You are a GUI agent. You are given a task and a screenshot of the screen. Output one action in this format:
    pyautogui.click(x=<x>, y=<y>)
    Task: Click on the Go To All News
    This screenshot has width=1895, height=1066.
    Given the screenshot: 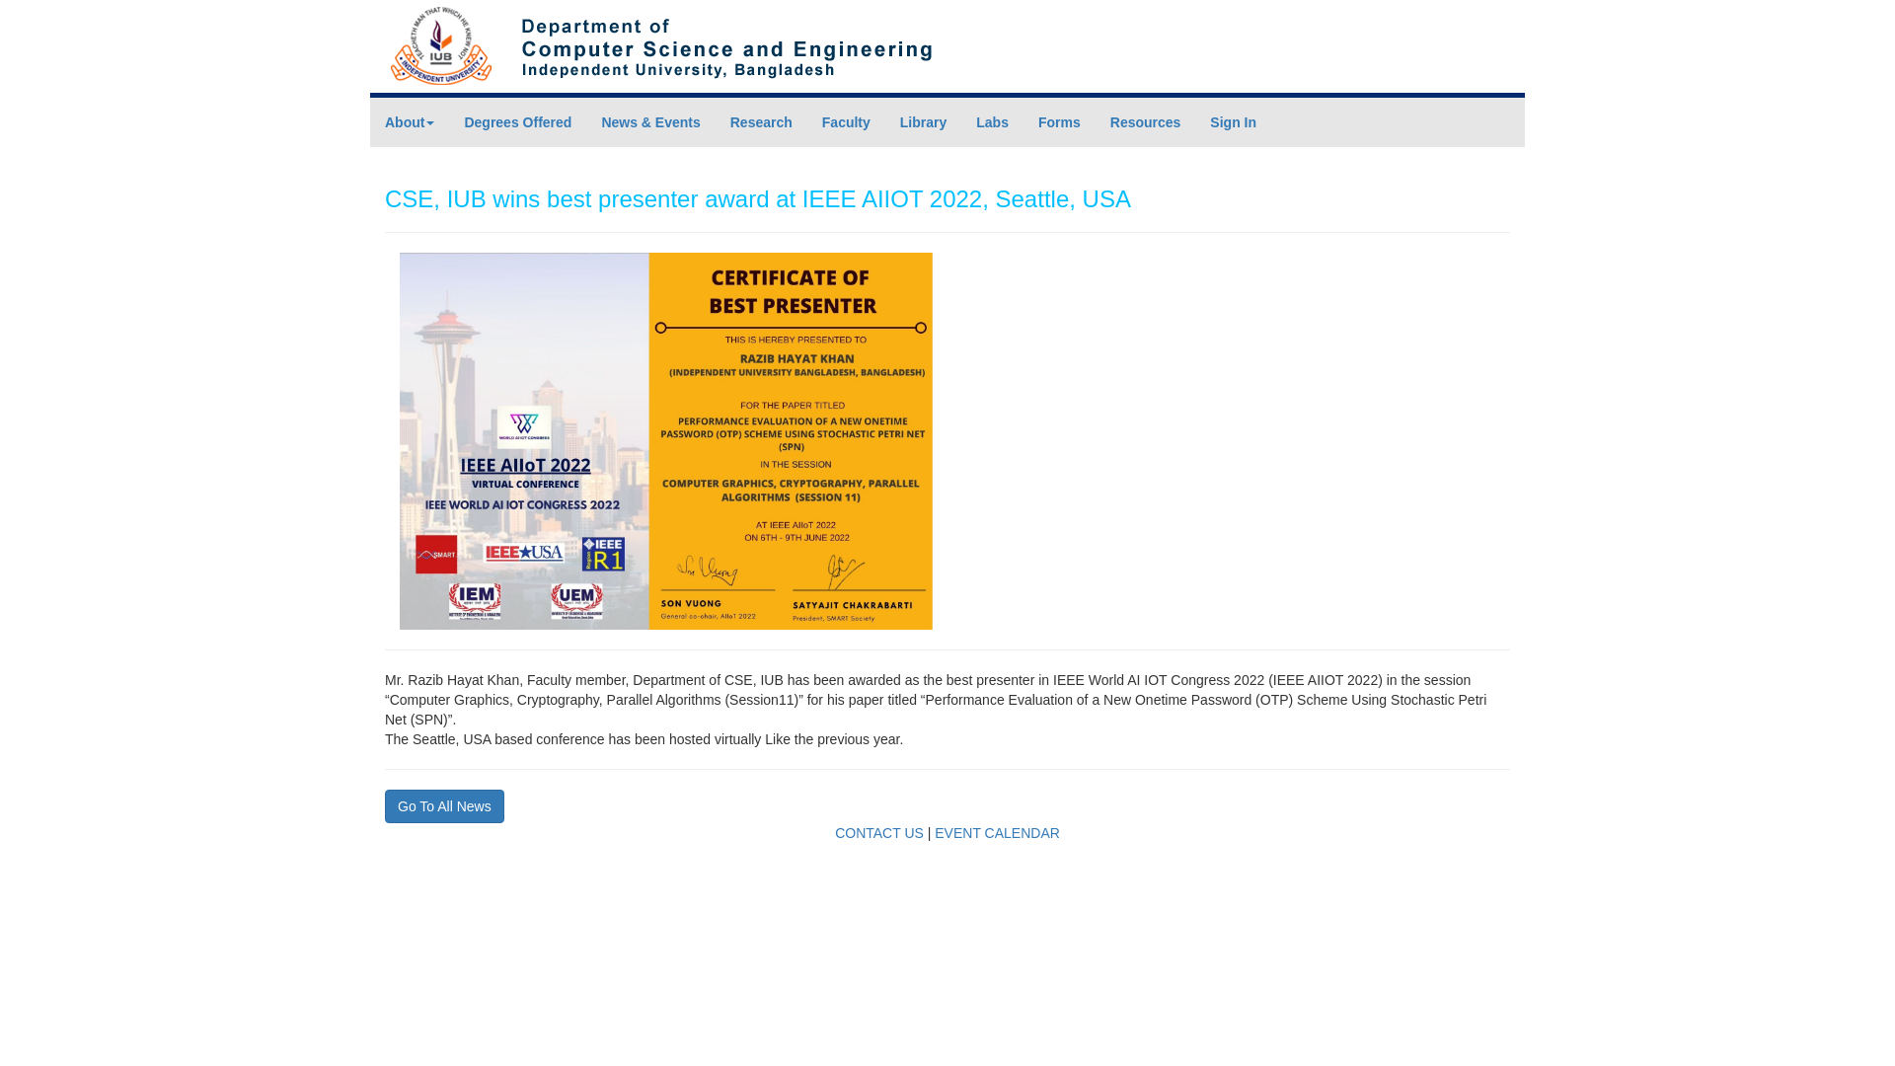 What is the action you would take?
    pyautogui.click(x=444, y=806)
    